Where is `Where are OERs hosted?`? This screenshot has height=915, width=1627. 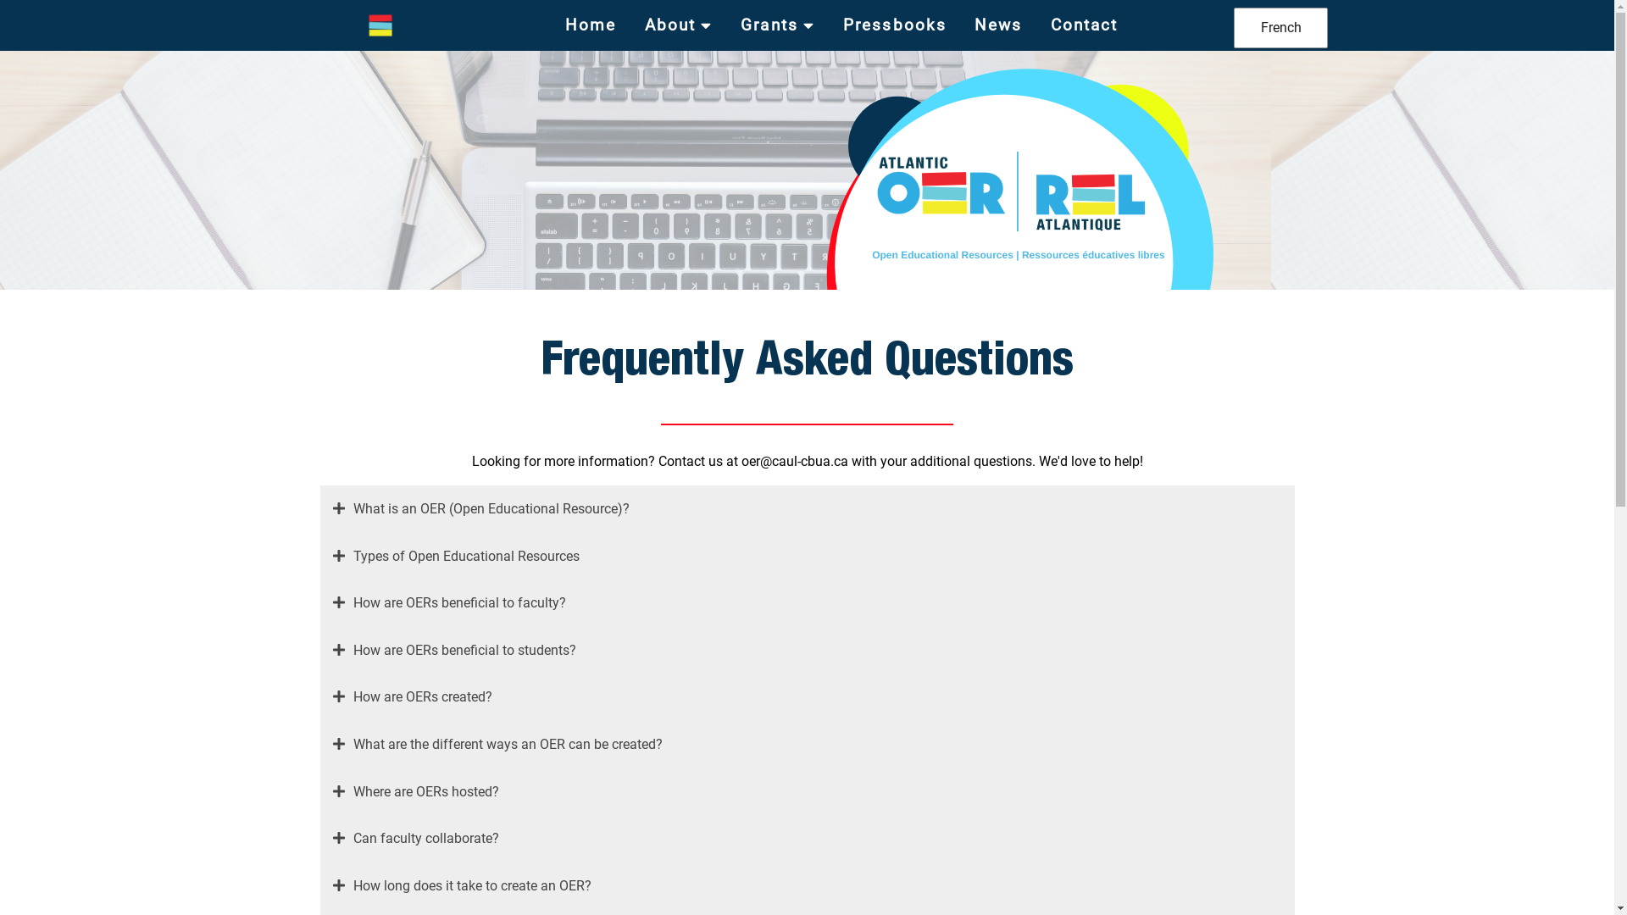
Where are OERs hosted? is located at coordinates (808, 792).